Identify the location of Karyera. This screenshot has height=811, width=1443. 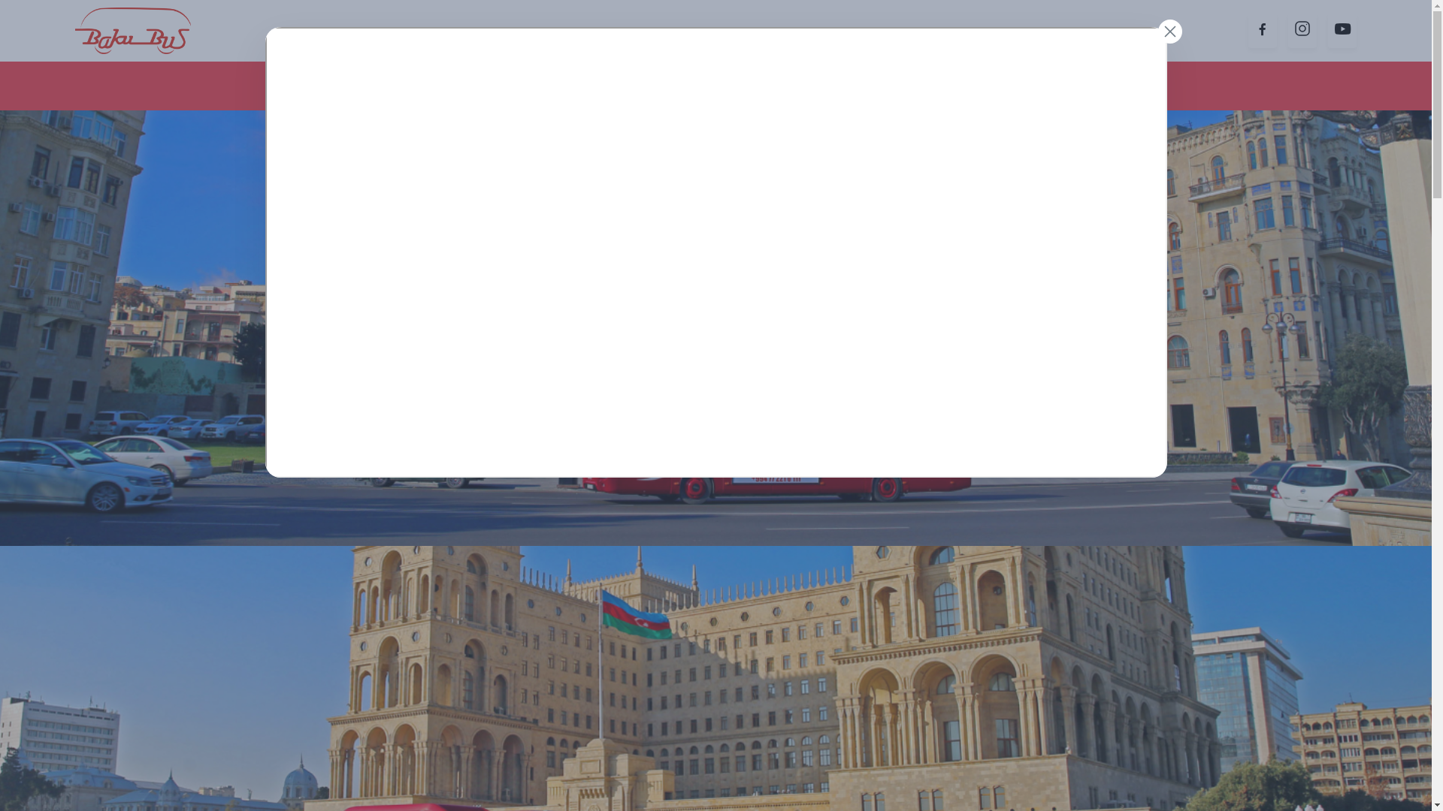
(1138, 86).